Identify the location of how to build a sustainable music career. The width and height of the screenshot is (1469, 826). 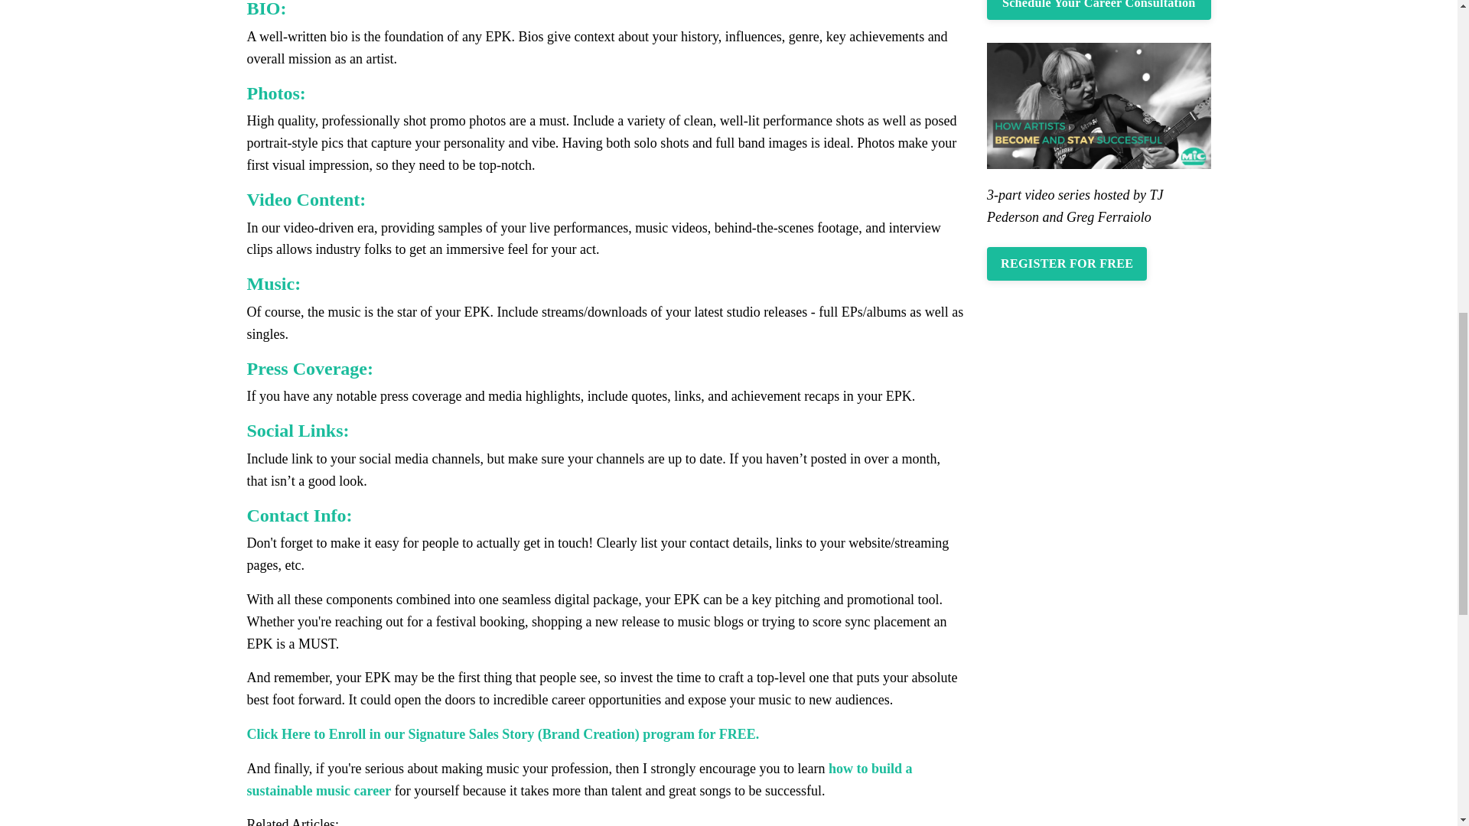
(579, 779).